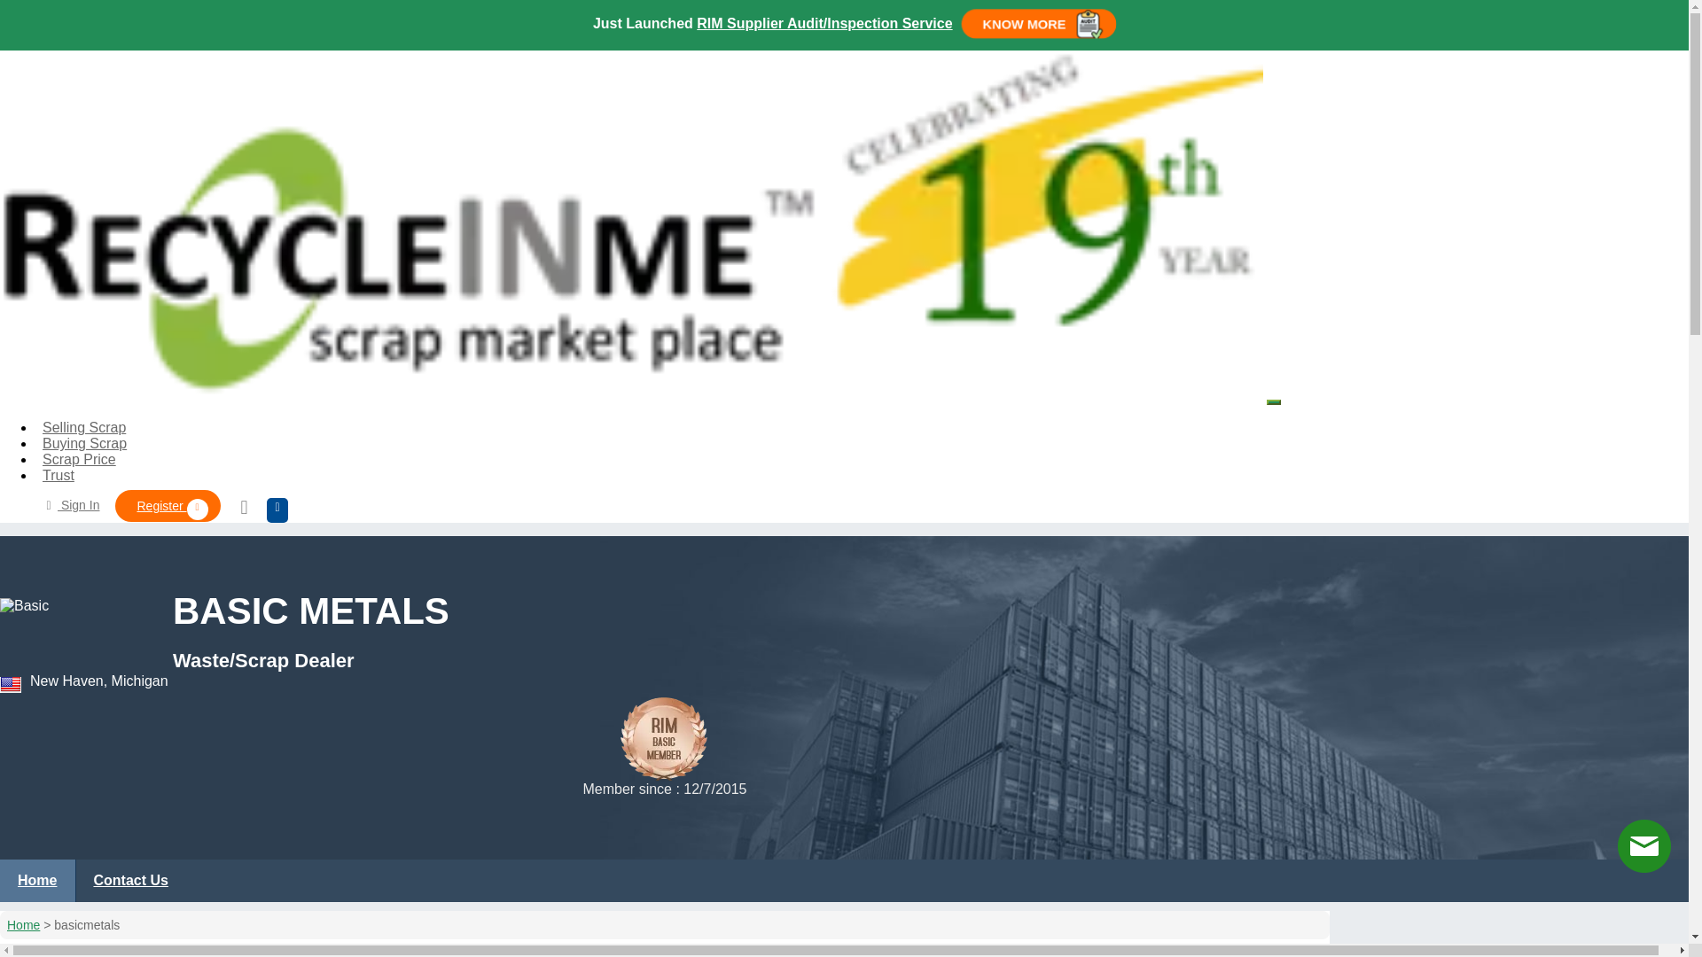 The width and height of the screenshot is (1702, 957). What do you see at coordinates (23, 924) in the screenshot?
I see `Home` at bounding box center [23, 924].